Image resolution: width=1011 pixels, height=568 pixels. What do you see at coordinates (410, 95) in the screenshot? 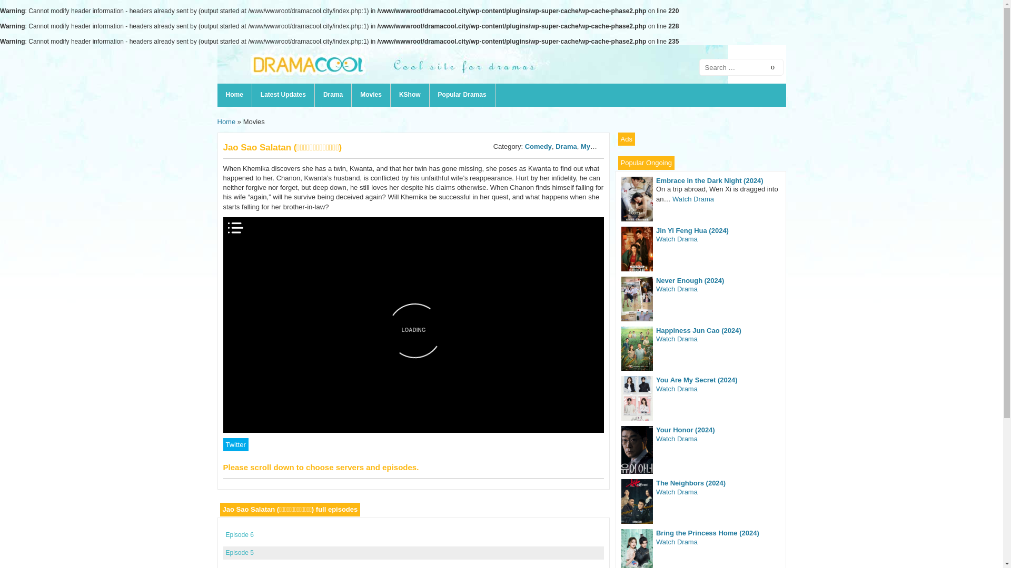
I see `KShow` at bounding box center [410, 95].